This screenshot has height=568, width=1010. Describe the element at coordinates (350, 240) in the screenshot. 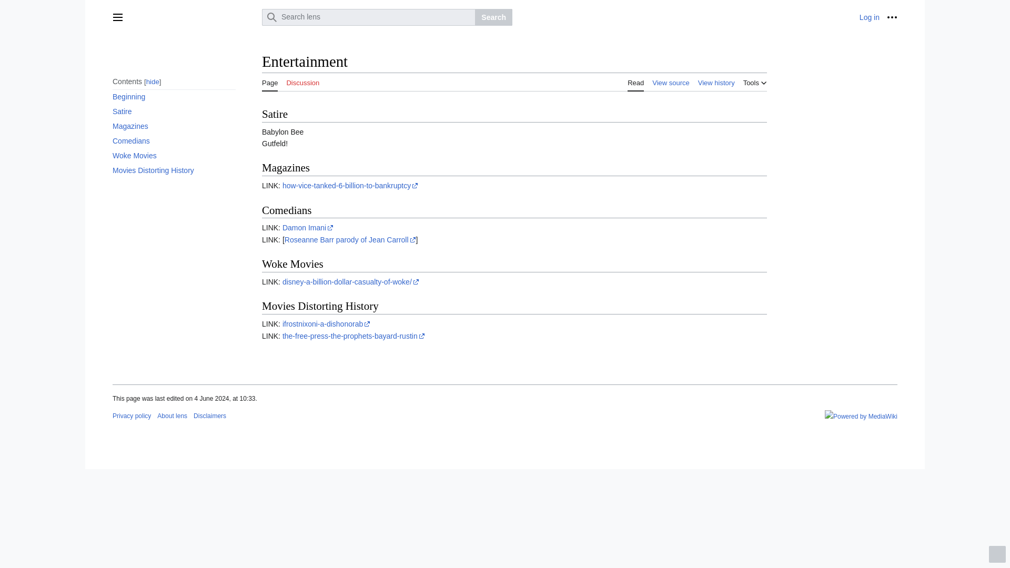

I see `Roseanne Barr parody of Jean Carroll` at that location.